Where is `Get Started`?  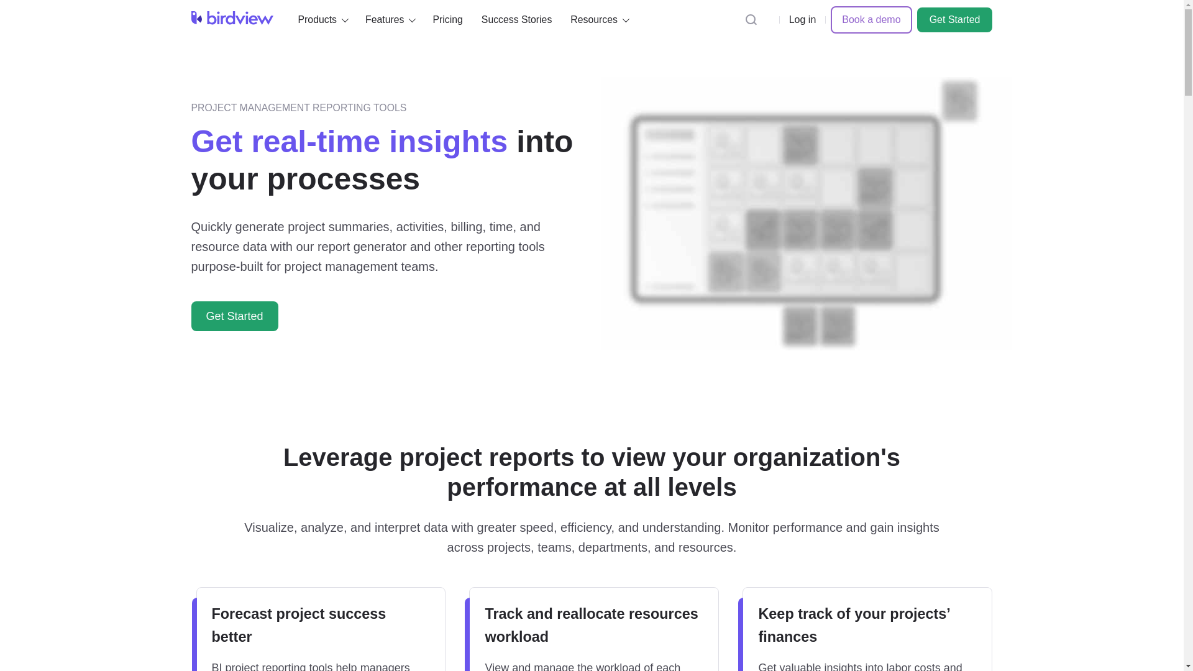 Get Started is located at coordinates (954, 19).